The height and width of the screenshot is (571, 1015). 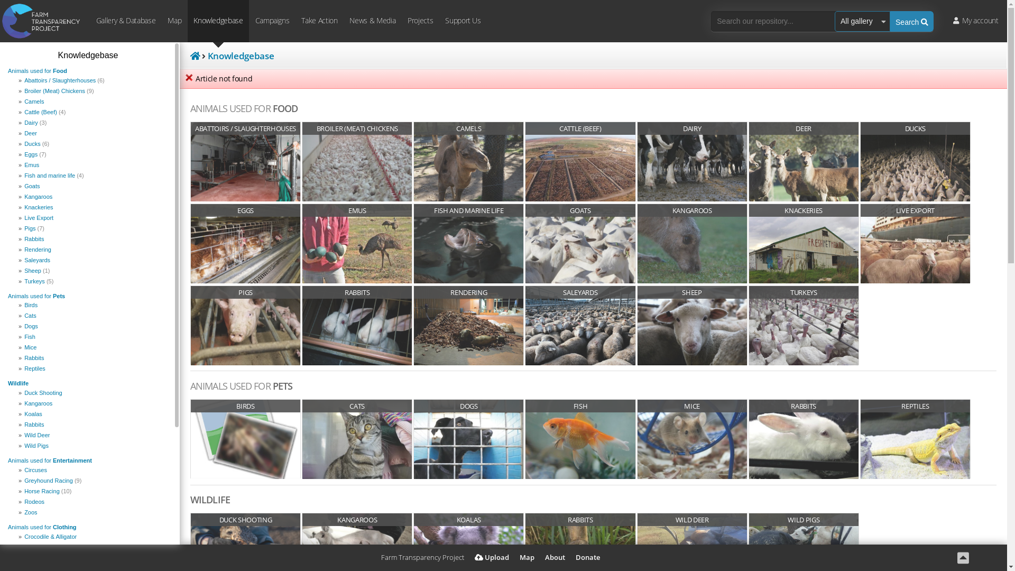 I want to click on Rabbits, so click(x=94, y=425).